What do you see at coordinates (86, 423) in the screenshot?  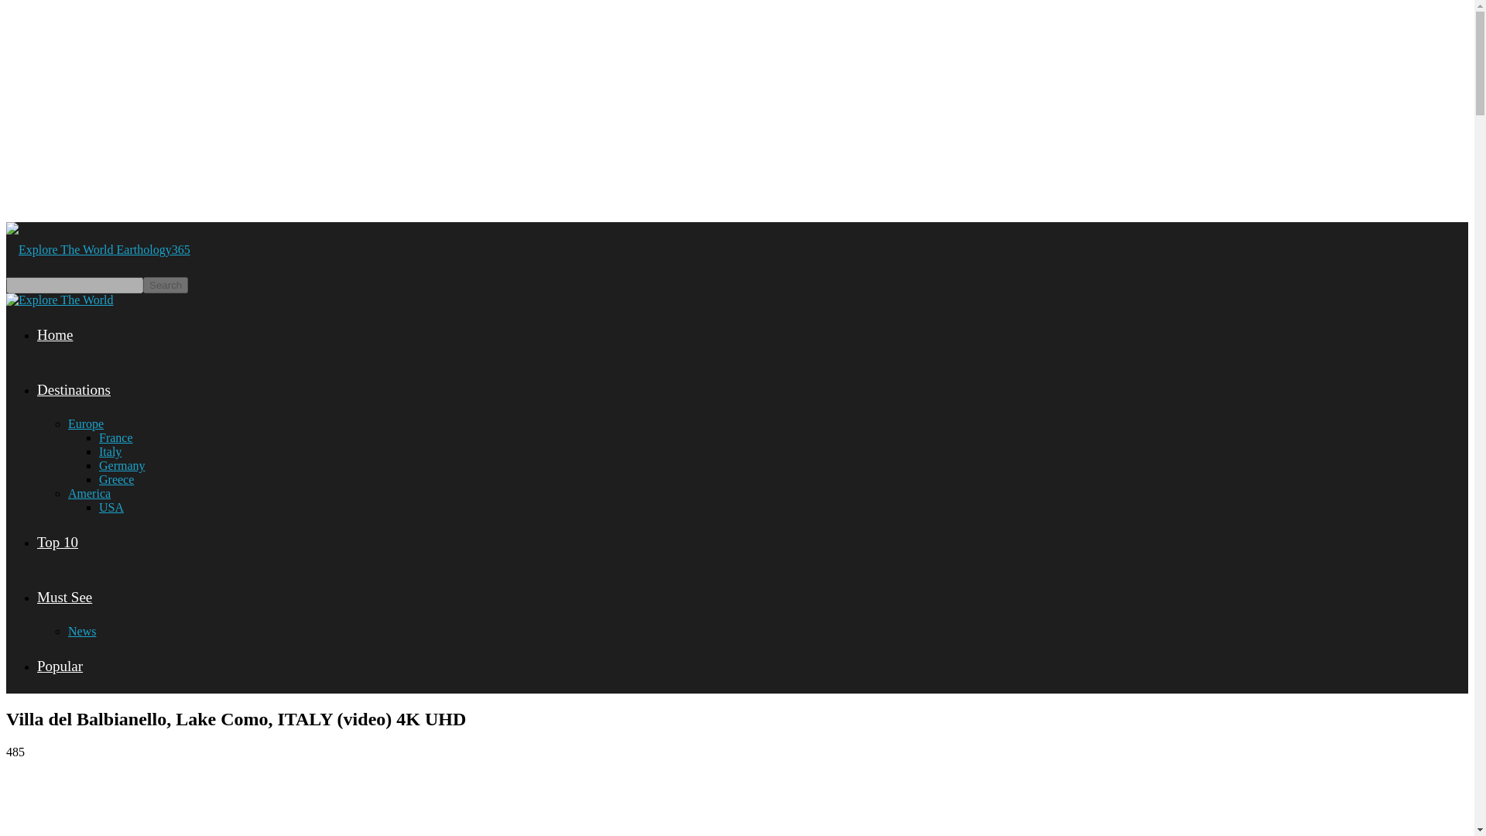 I see `Europe` at bounding box center [86, 423].